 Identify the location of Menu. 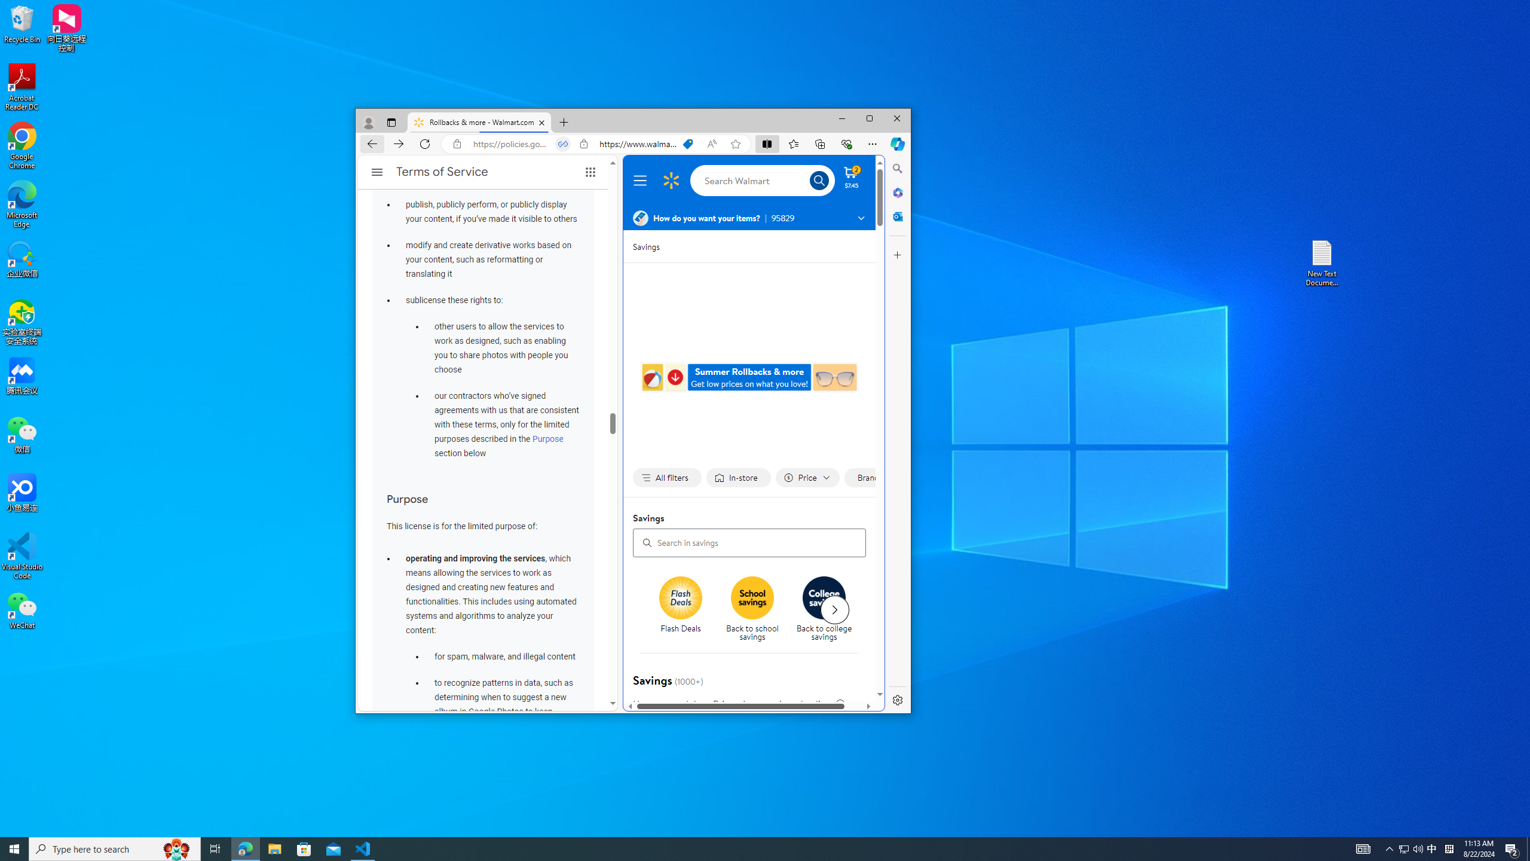
(642, 181).